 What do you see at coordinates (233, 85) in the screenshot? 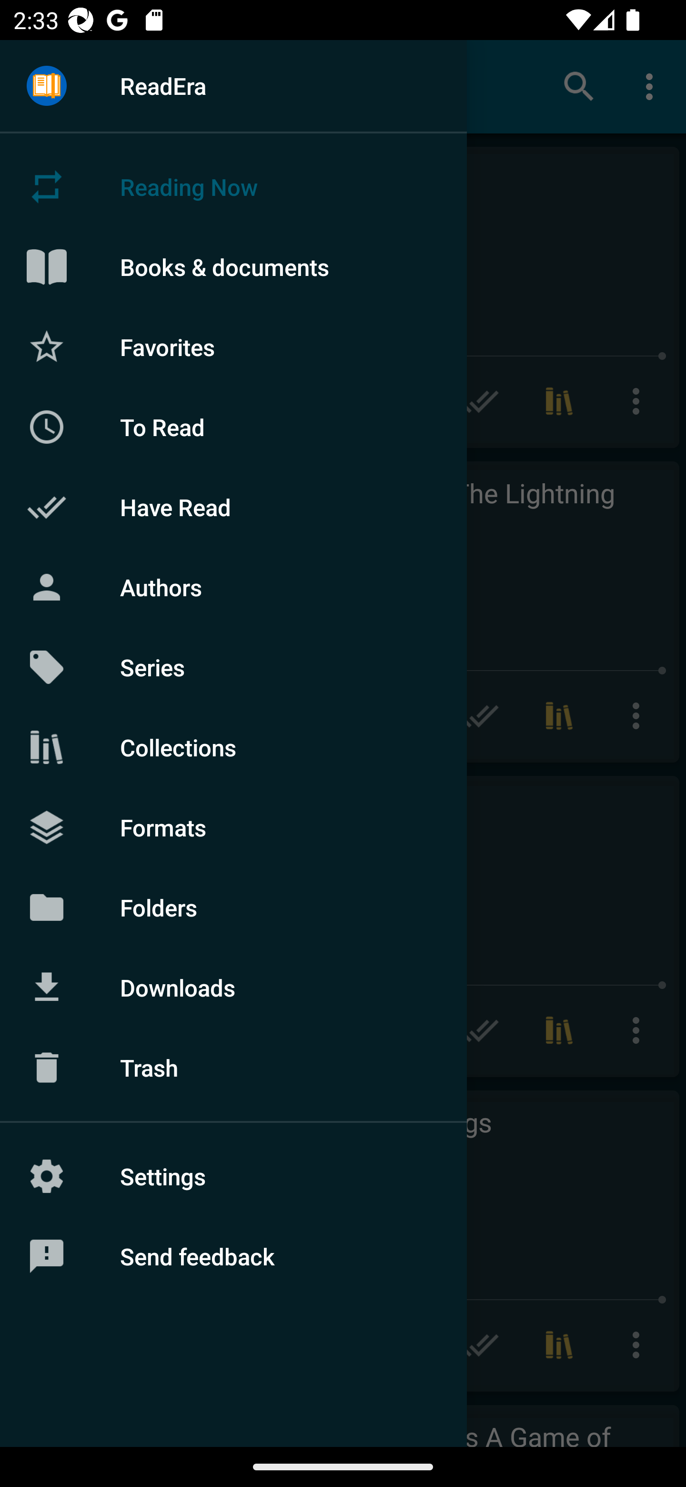
I see `ReadEra` at bounding box center [233, 85].